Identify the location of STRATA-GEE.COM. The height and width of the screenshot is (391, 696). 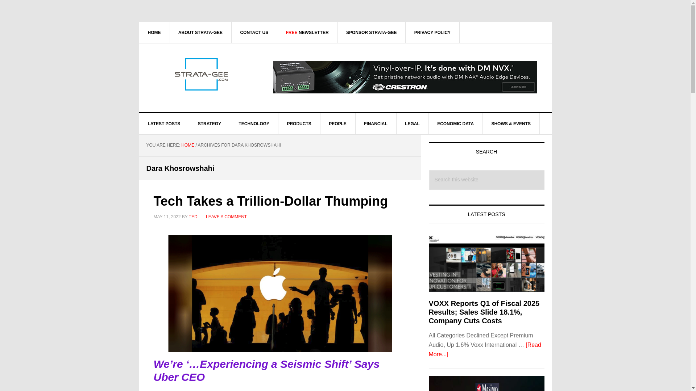
(201, 74).